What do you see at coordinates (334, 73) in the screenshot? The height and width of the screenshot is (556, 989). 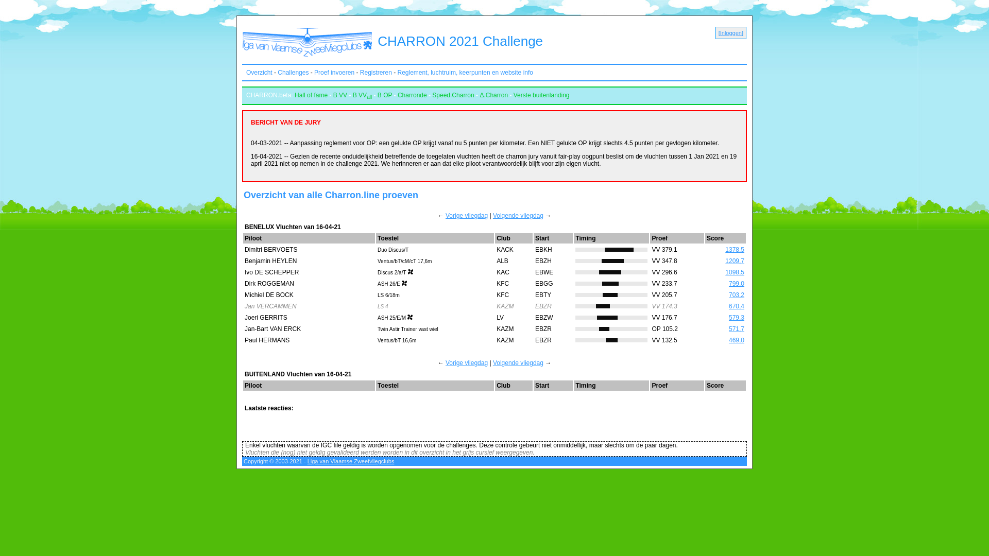 I see `Proef invoeren` at bounding box center [334, 73].